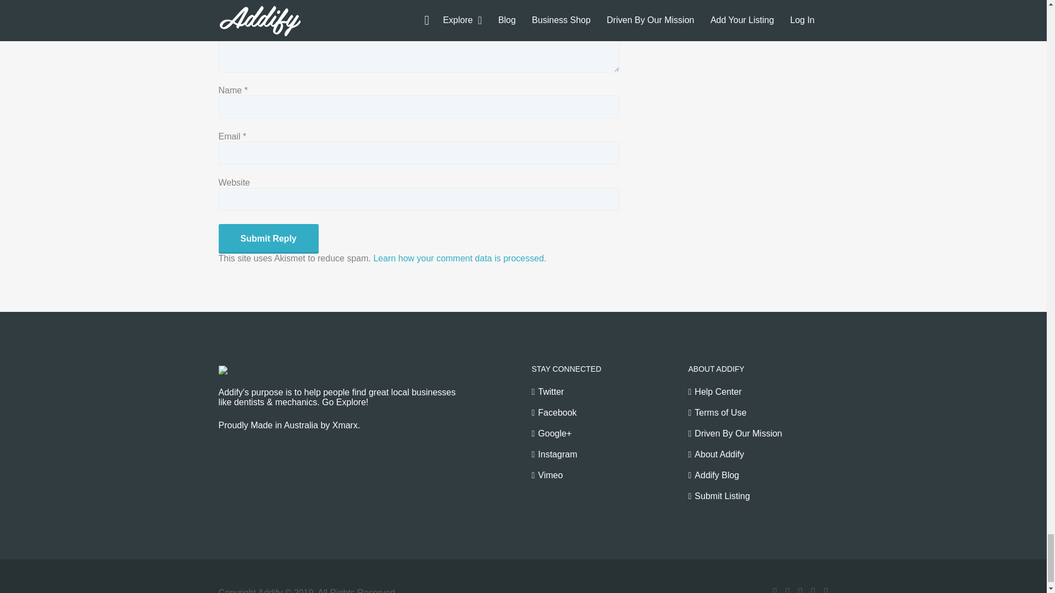 The image size is (1055, 593). I want to click on Submit Reply, so click(268, 239).